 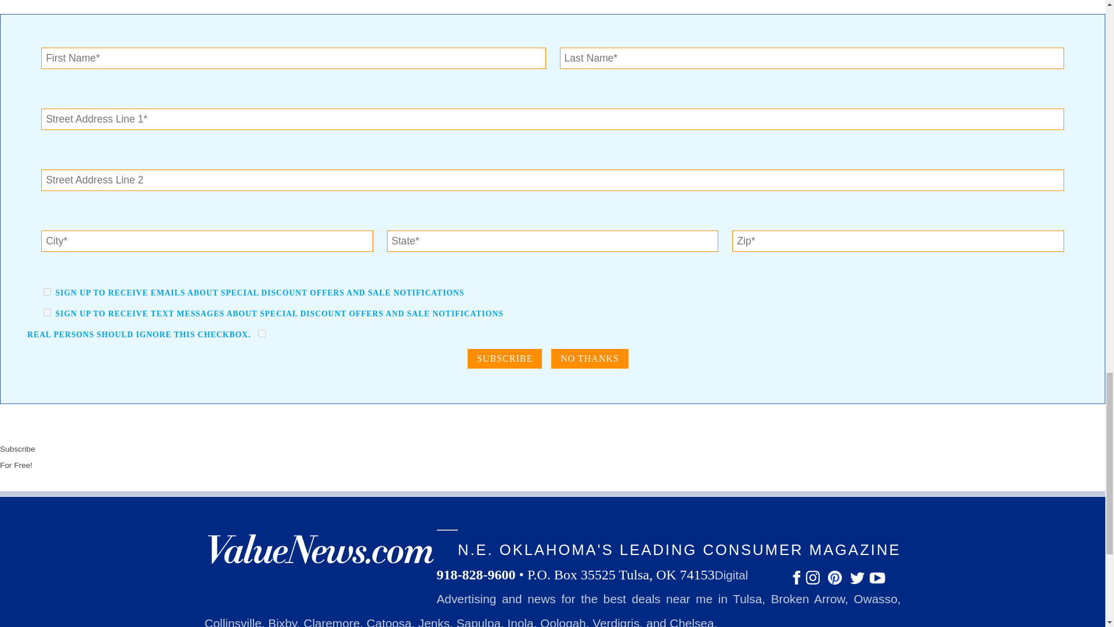 I want to click on No Thanks, so click(x=589, y=359).